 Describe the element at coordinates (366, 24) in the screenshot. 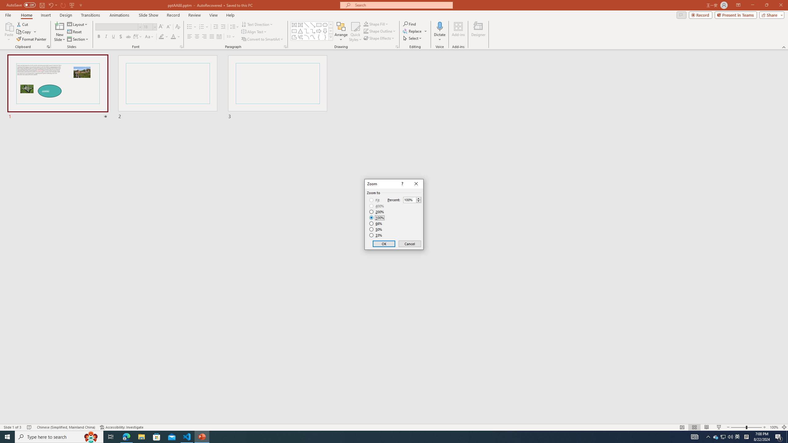

I see `Shape Fill Aqua, Accent 2` at that location.